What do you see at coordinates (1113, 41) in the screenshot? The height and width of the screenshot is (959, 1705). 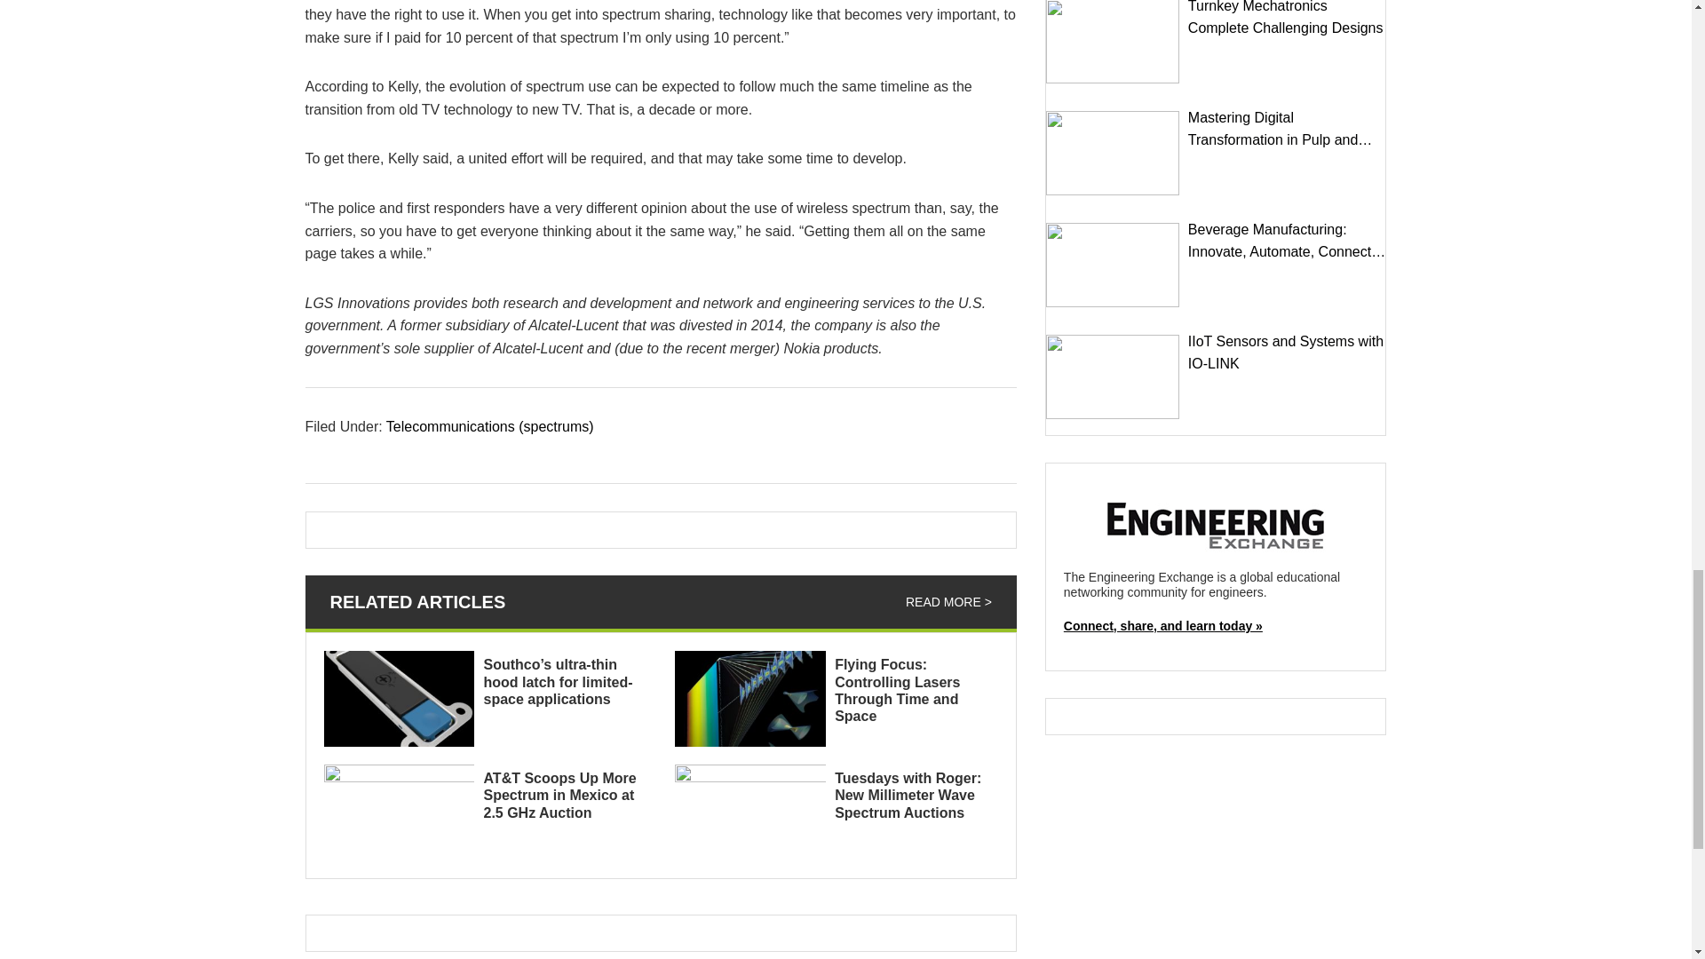 I see `Turnkey Mechatronics Complete Challenging Designs` at bounding box center [1113, 41].